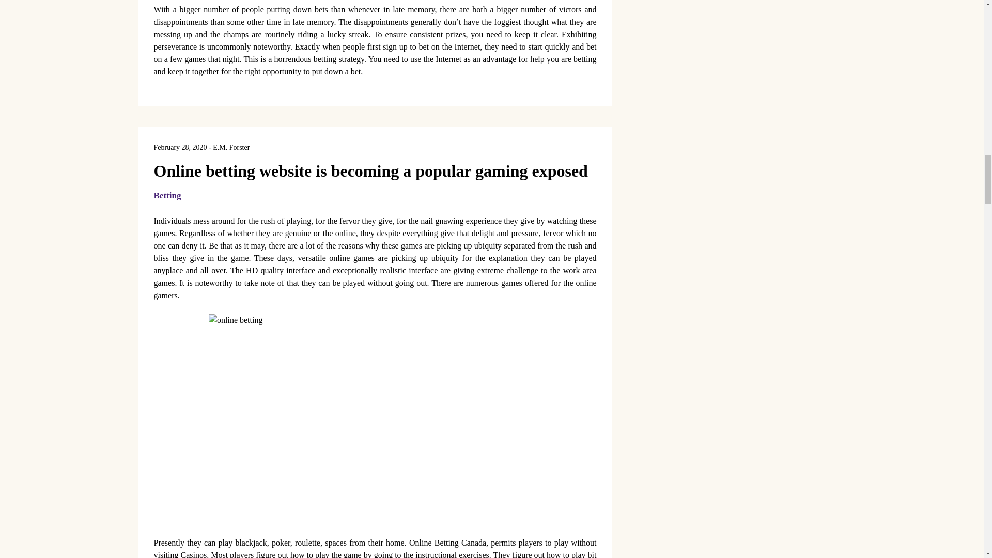 Image resolution: width=992 pixels, height=558 pixels. What do you see at coordinates (231, 147) in the screenshot?
I see `E.M. Forster` at bounding box center [231, 147].